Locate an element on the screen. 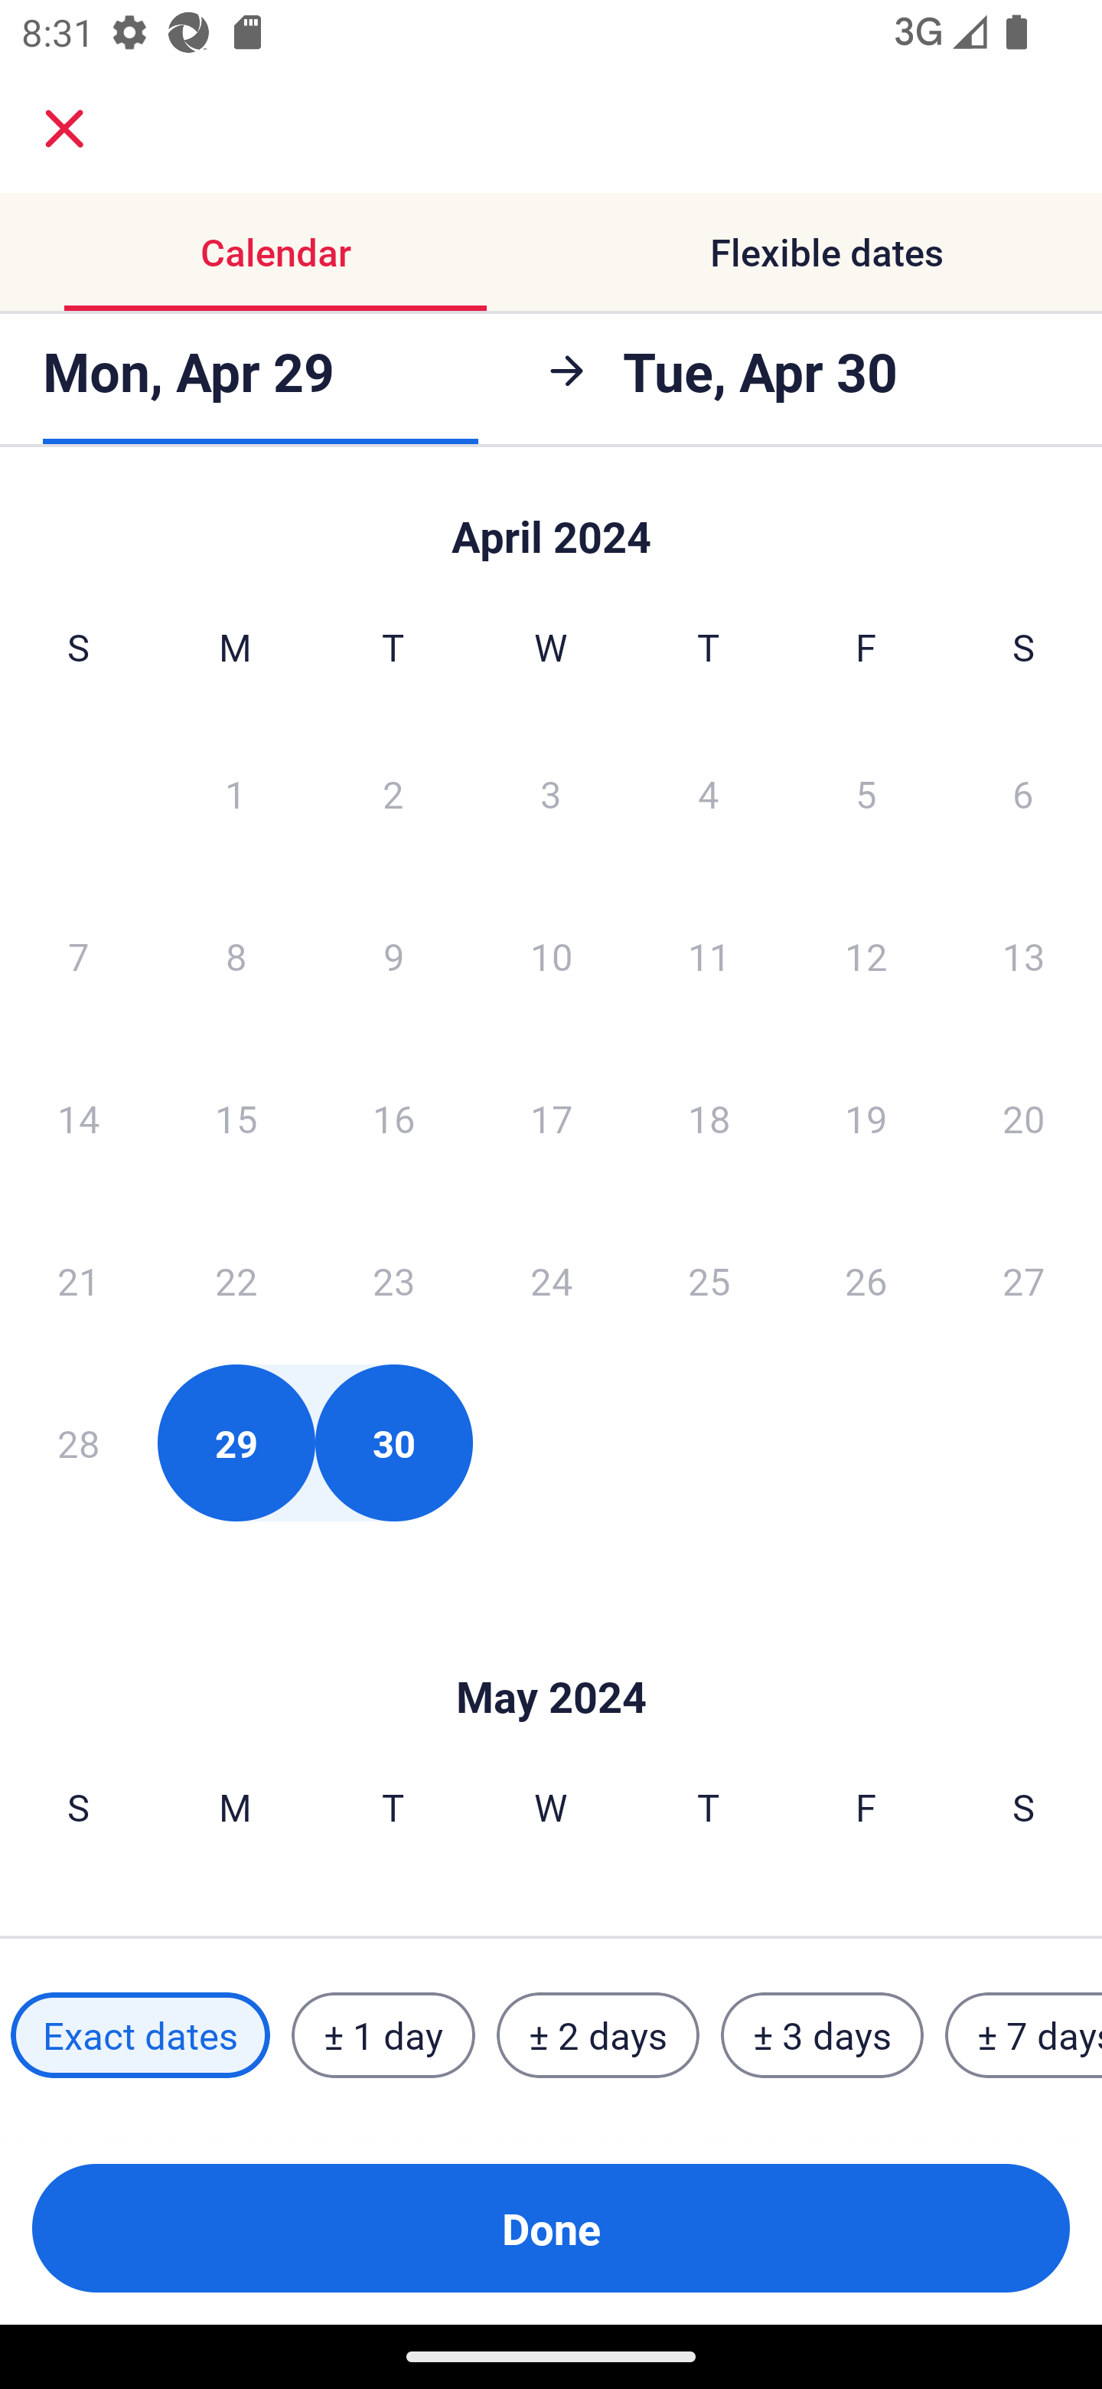  13 Saturday, April 13, 2024 is located at coordinates (1024, 956).